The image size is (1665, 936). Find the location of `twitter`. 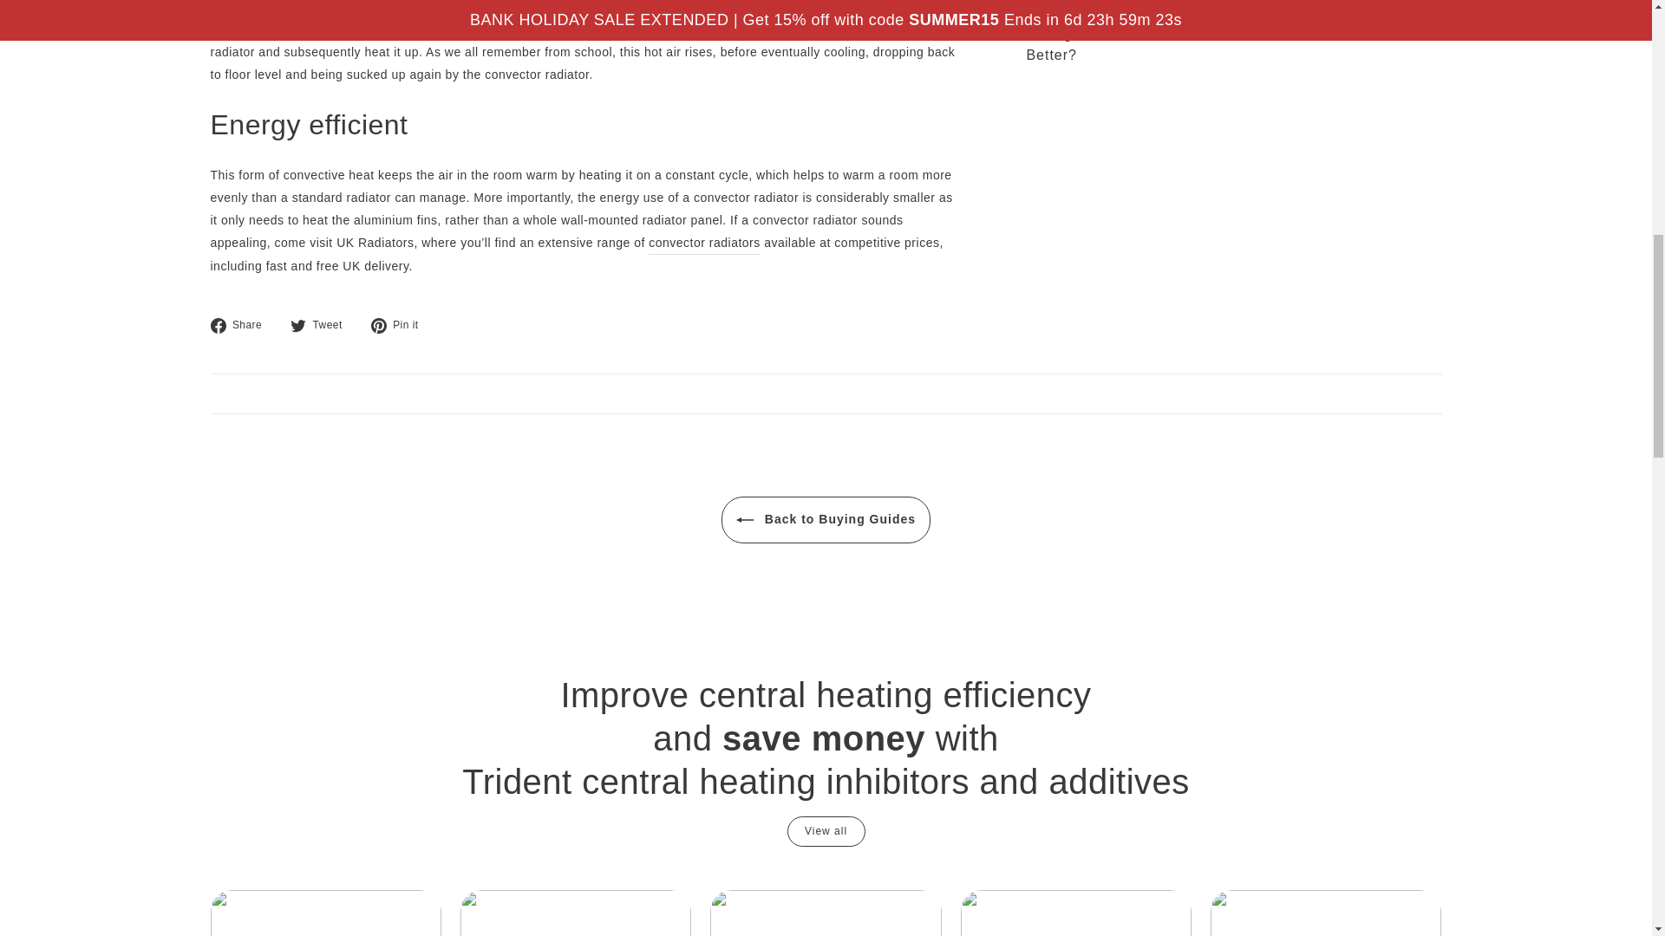

twitter is located at coordinates (298, 326).